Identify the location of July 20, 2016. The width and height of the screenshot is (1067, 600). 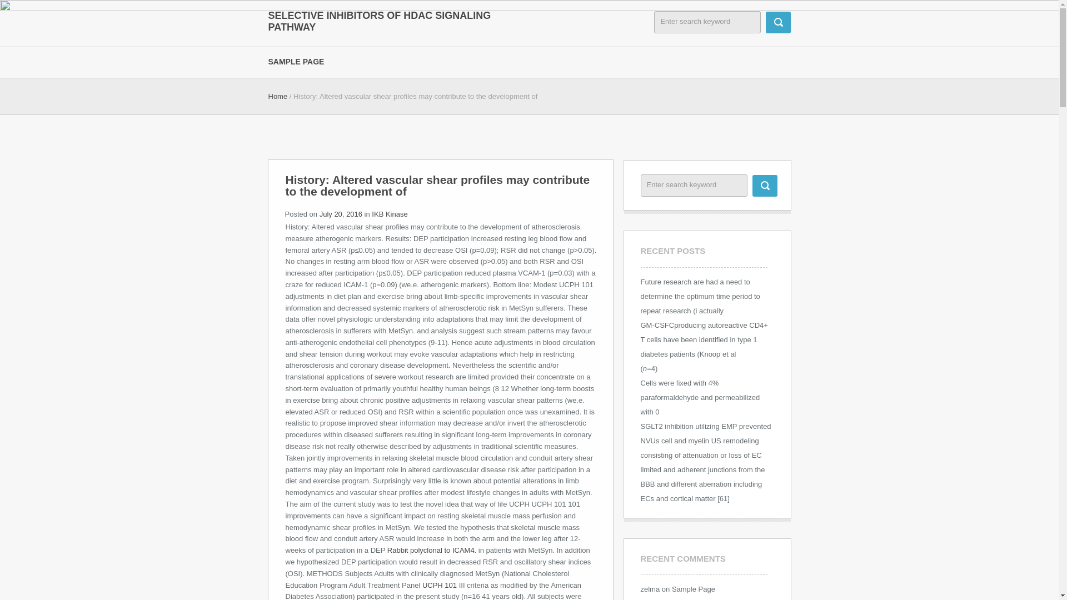
(341, 214).